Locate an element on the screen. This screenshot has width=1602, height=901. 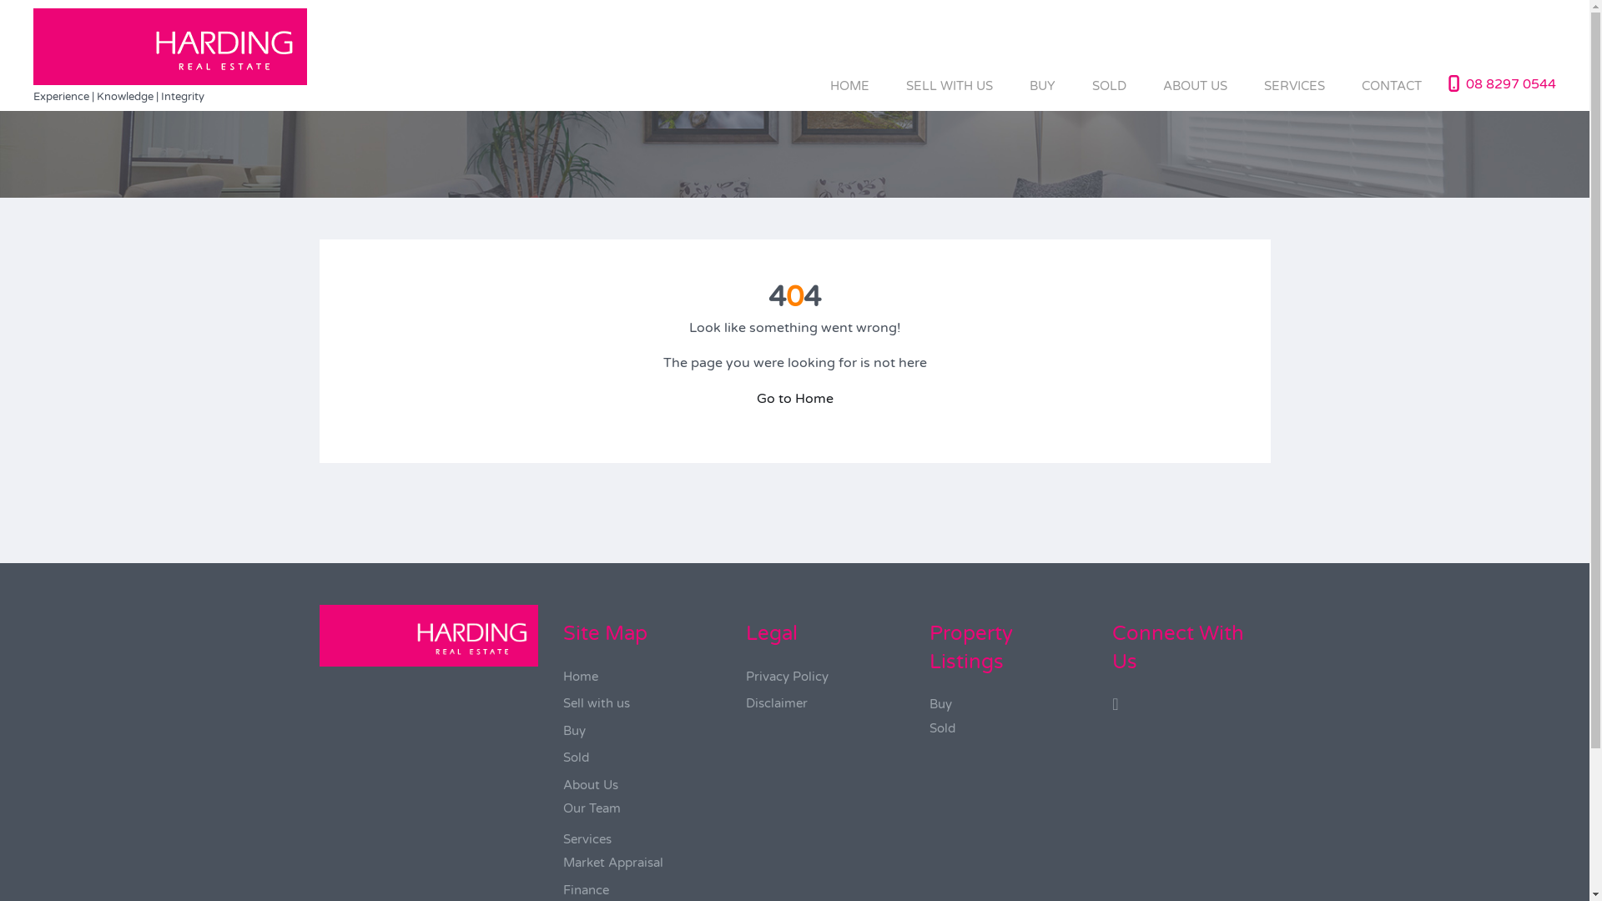
Go to Home is located at coordinates (794, 399).